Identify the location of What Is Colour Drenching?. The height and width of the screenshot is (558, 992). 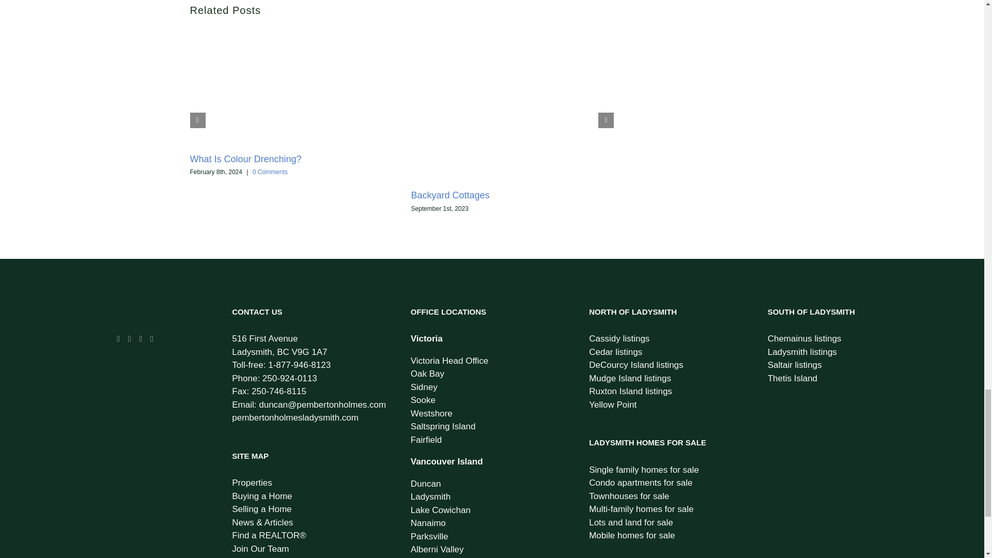
(246, 159).